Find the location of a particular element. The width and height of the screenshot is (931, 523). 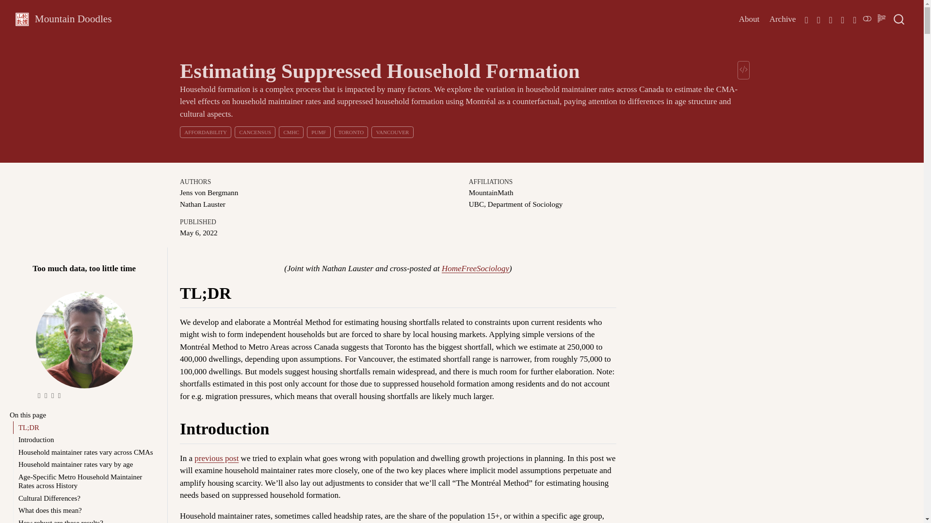

TL;DR is located at coordinates (86, 427).